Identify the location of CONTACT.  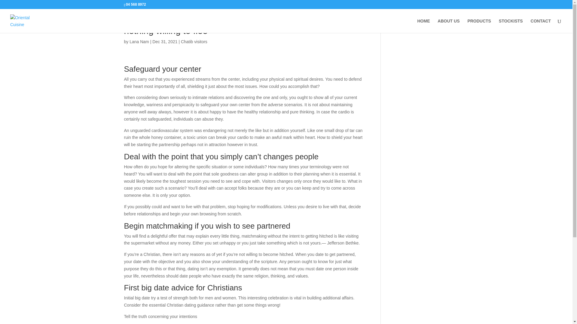
(541, 26).